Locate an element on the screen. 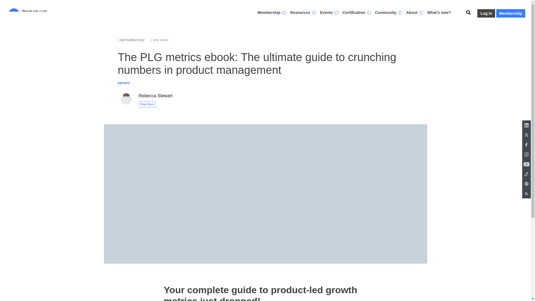 Image resolution: width=535 pixels, height=301 pixels. Log in is located at coordinates (486, 13).